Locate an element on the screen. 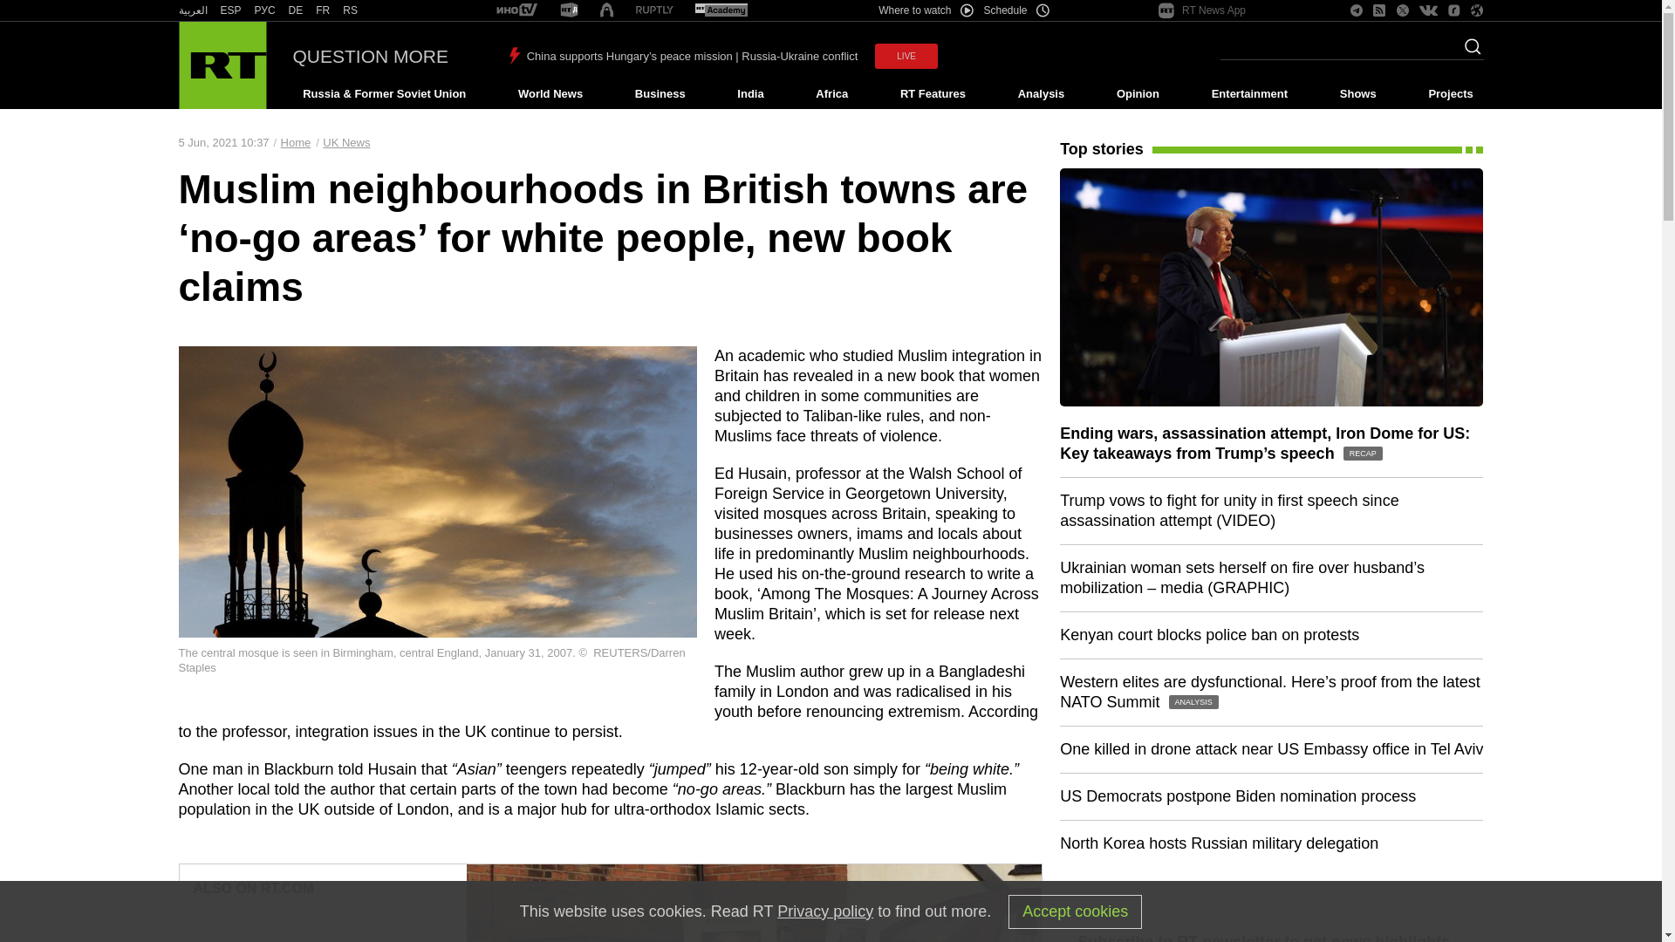 This screenshot has width=1675, height=942. DE is located at coordinates (295, 10).